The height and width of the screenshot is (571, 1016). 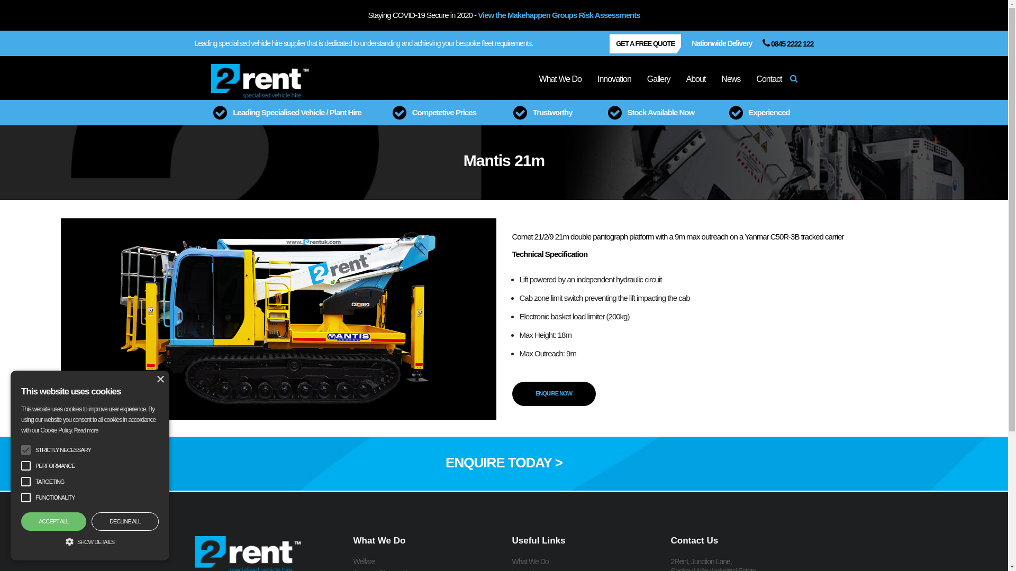 I want to click on Gallery, so click(x=659, y=78).